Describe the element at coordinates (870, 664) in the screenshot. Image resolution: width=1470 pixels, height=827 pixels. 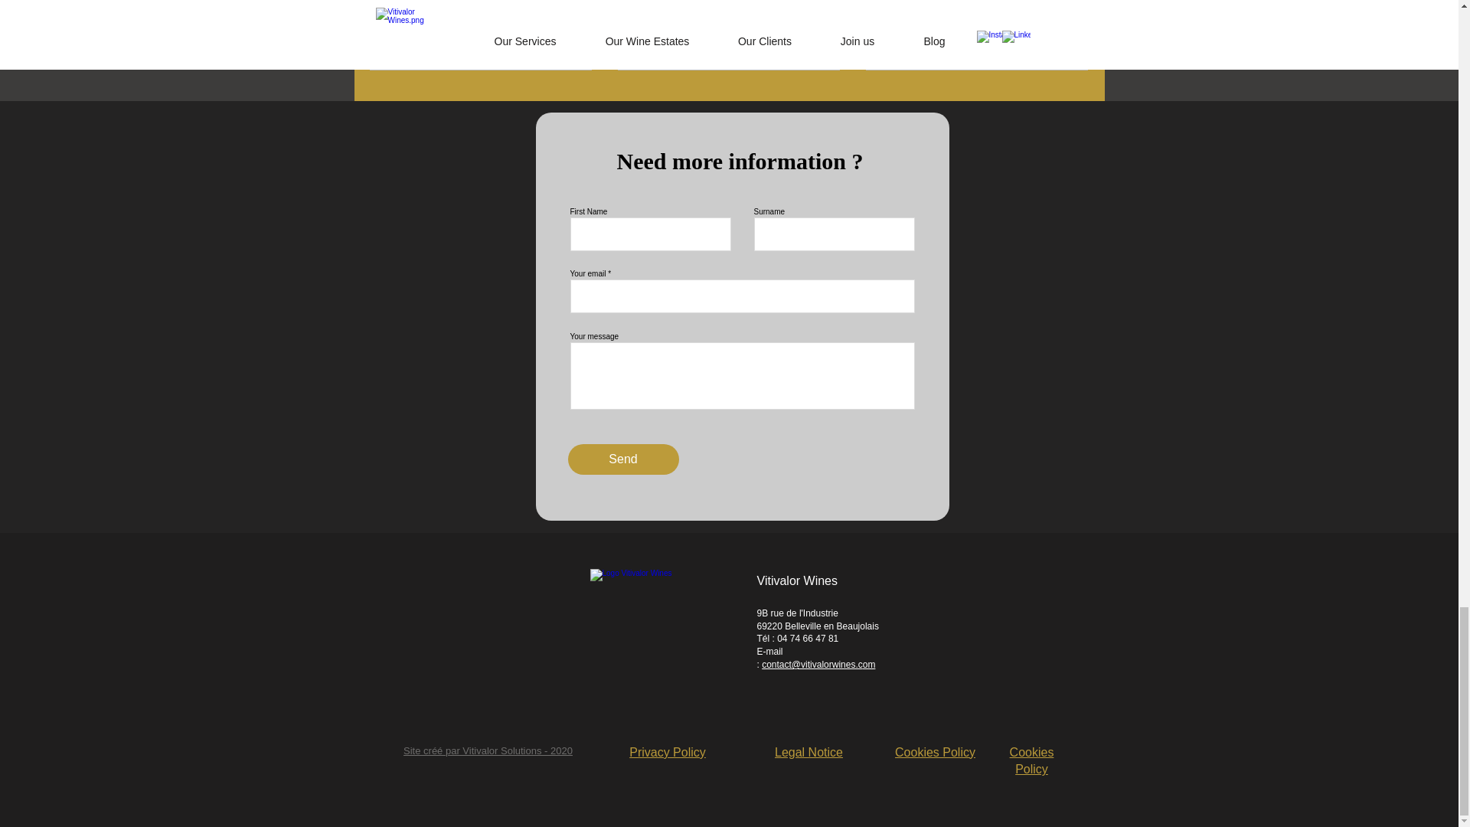
I see `om` at that location.